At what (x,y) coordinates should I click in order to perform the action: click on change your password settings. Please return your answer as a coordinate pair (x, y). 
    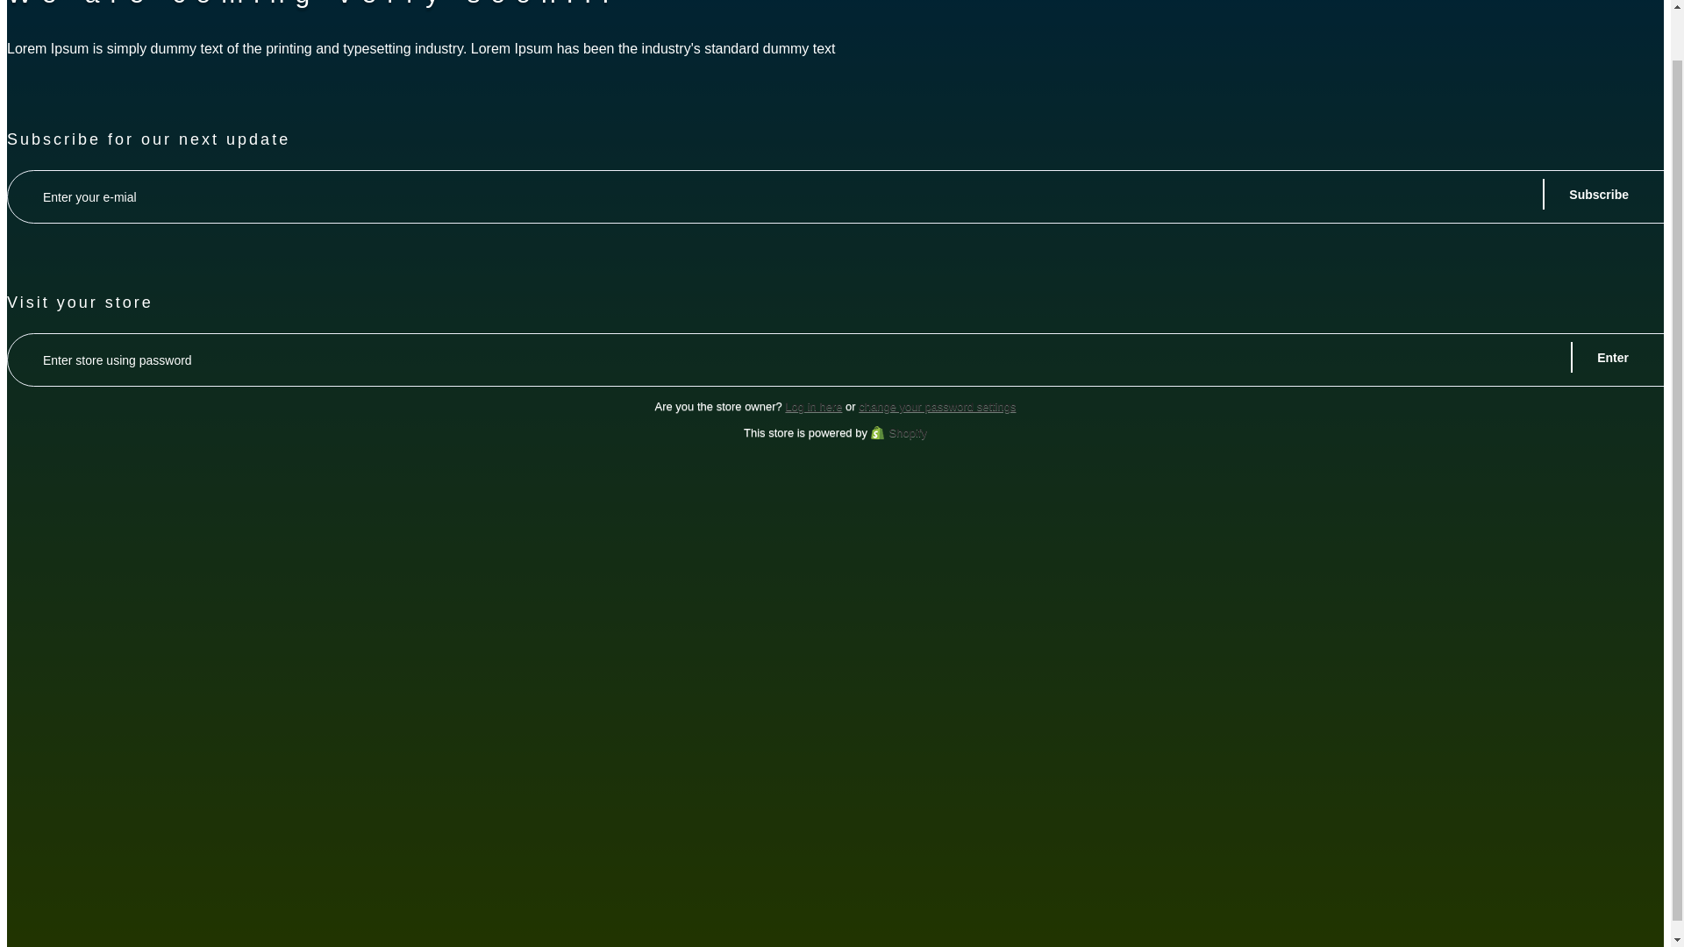
    Looking at the image, I should click on (937, 405).